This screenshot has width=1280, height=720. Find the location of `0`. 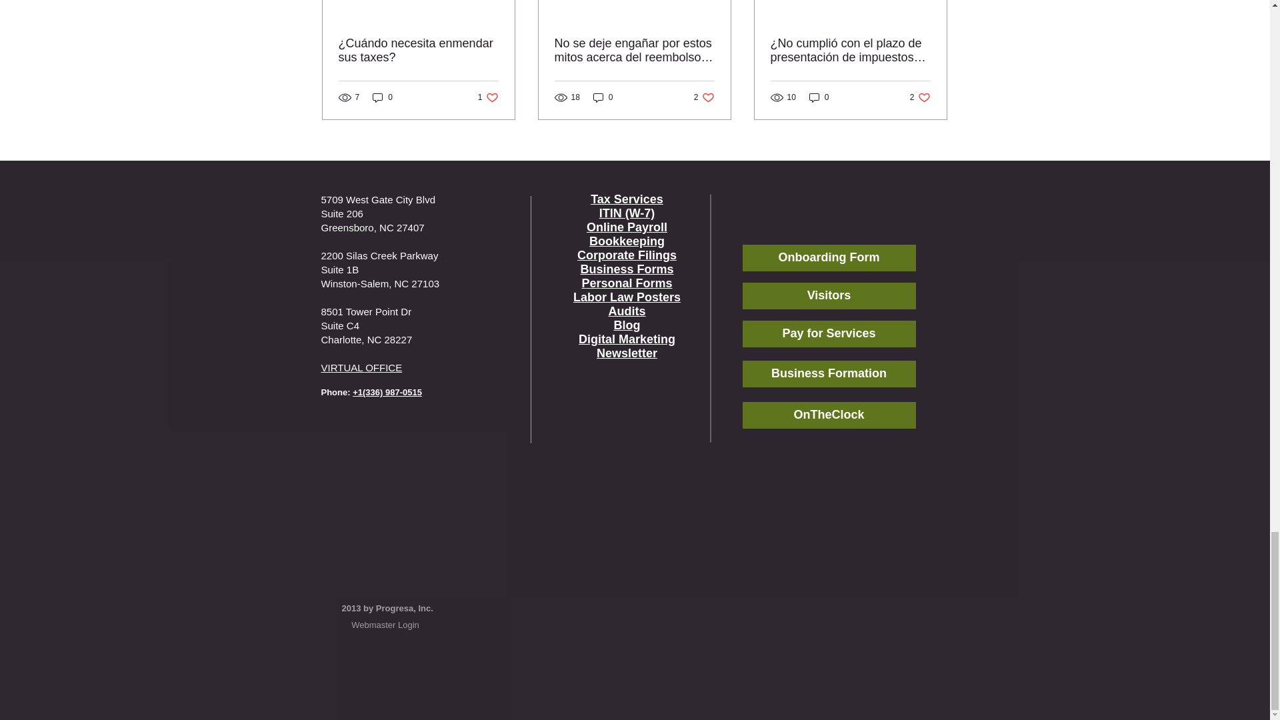

0 is located at coordinates (488, 97).